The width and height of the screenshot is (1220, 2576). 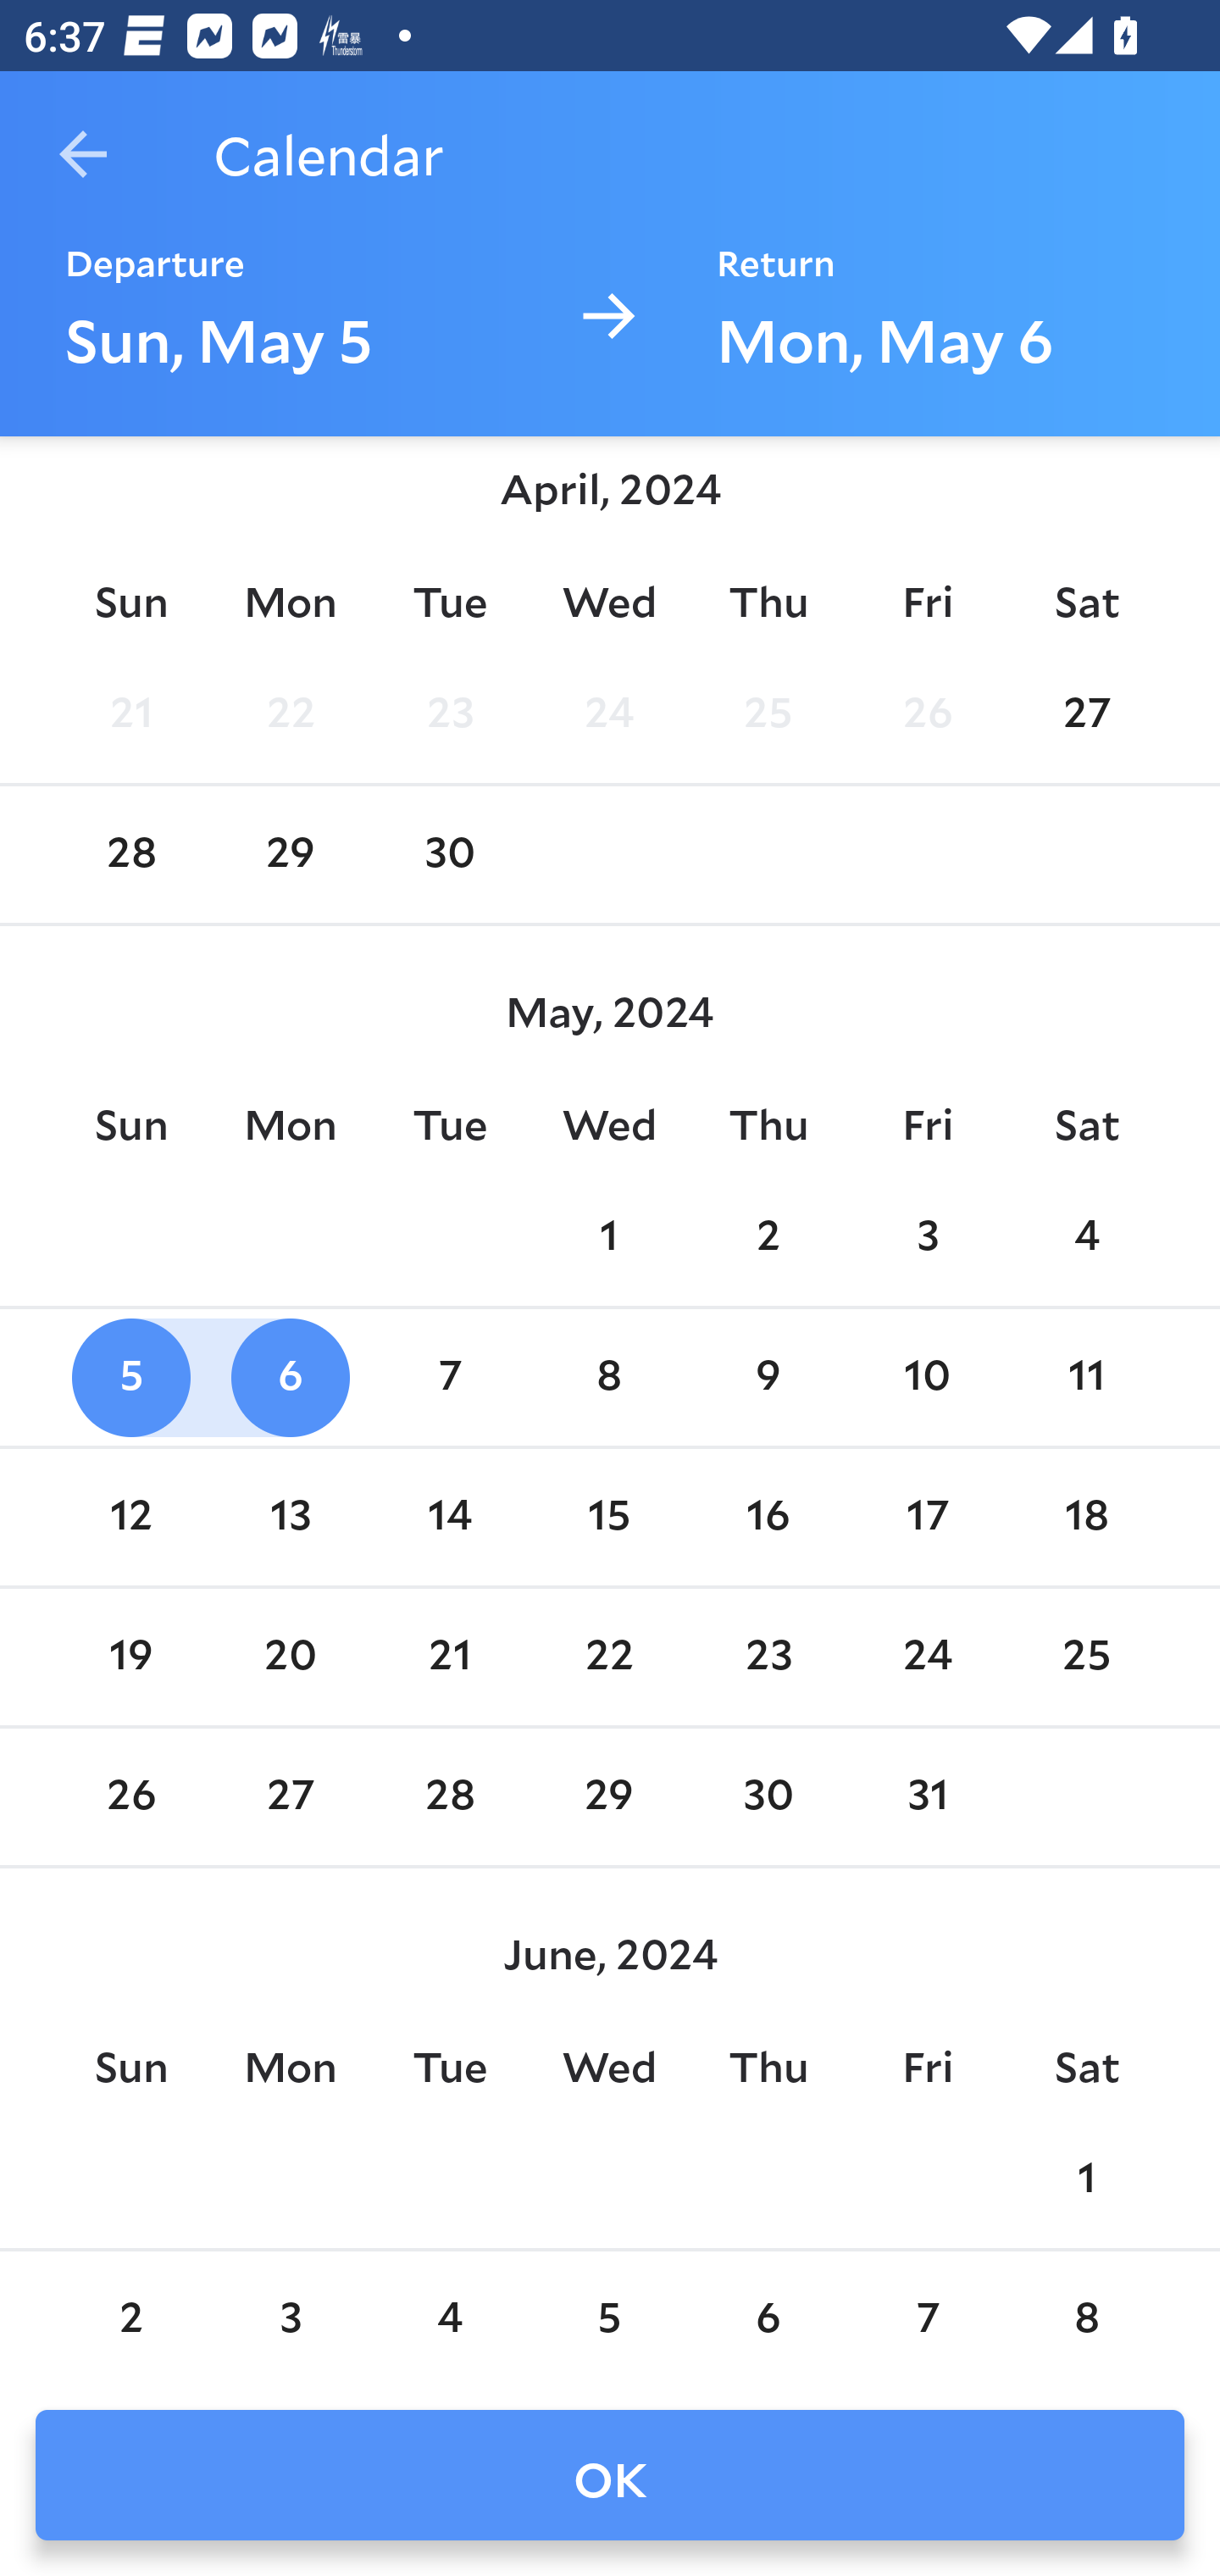 What do you see at coordinates (1086, 2179) in the screenshot?
I see `1` at bounding box center [1086, 2179].